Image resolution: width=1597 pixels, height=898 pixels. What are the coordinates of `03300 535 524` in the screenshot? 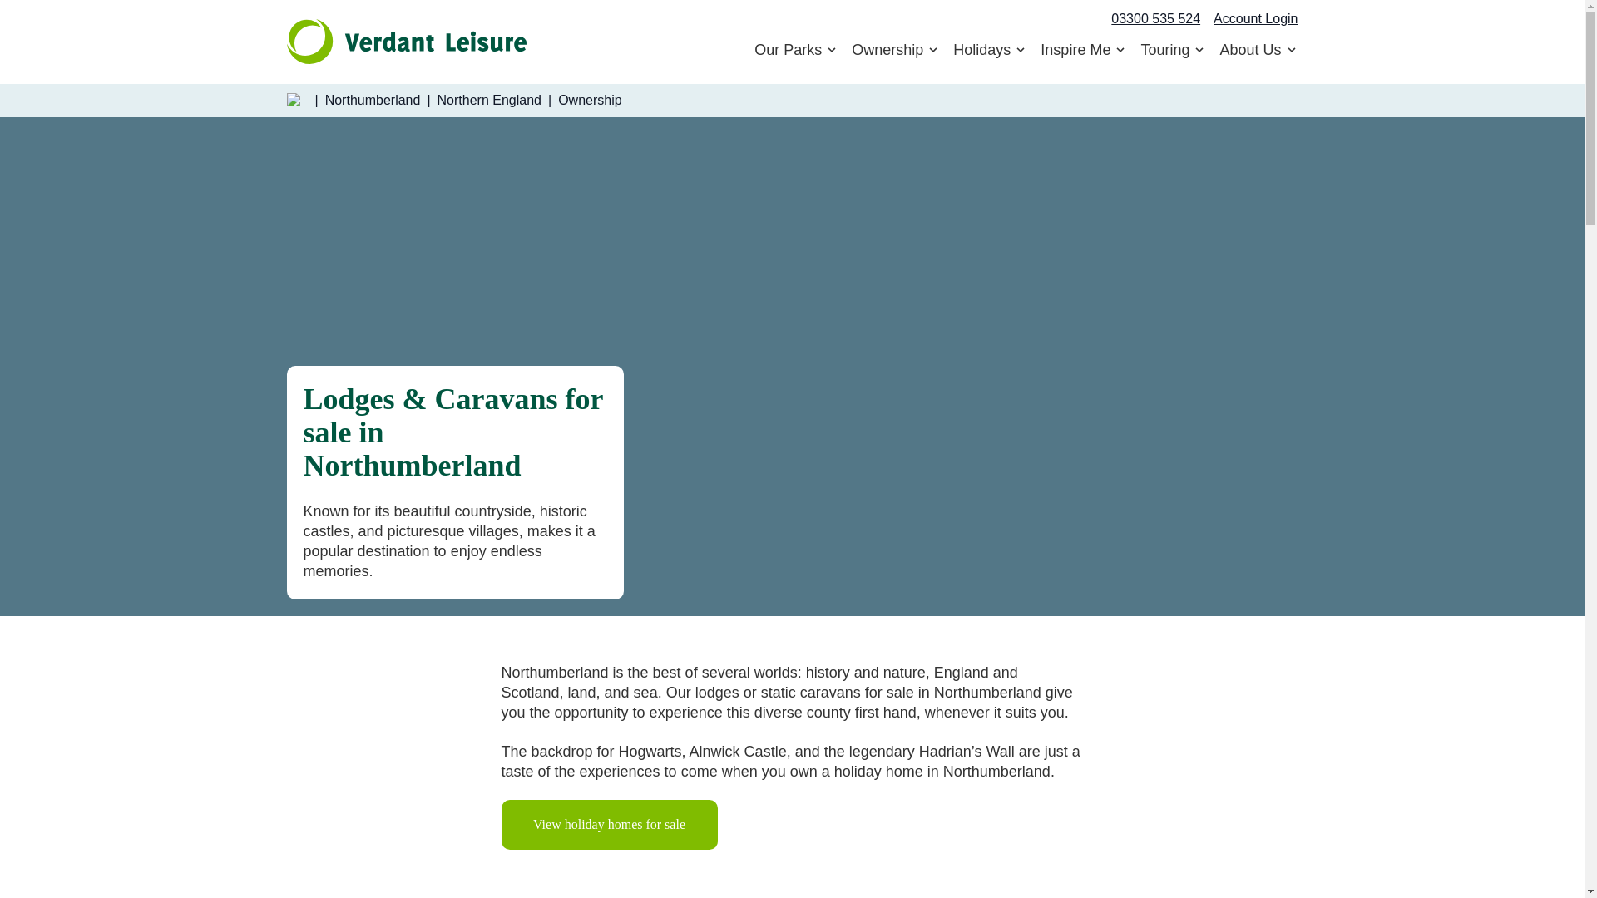 It's located at (1255, 18).